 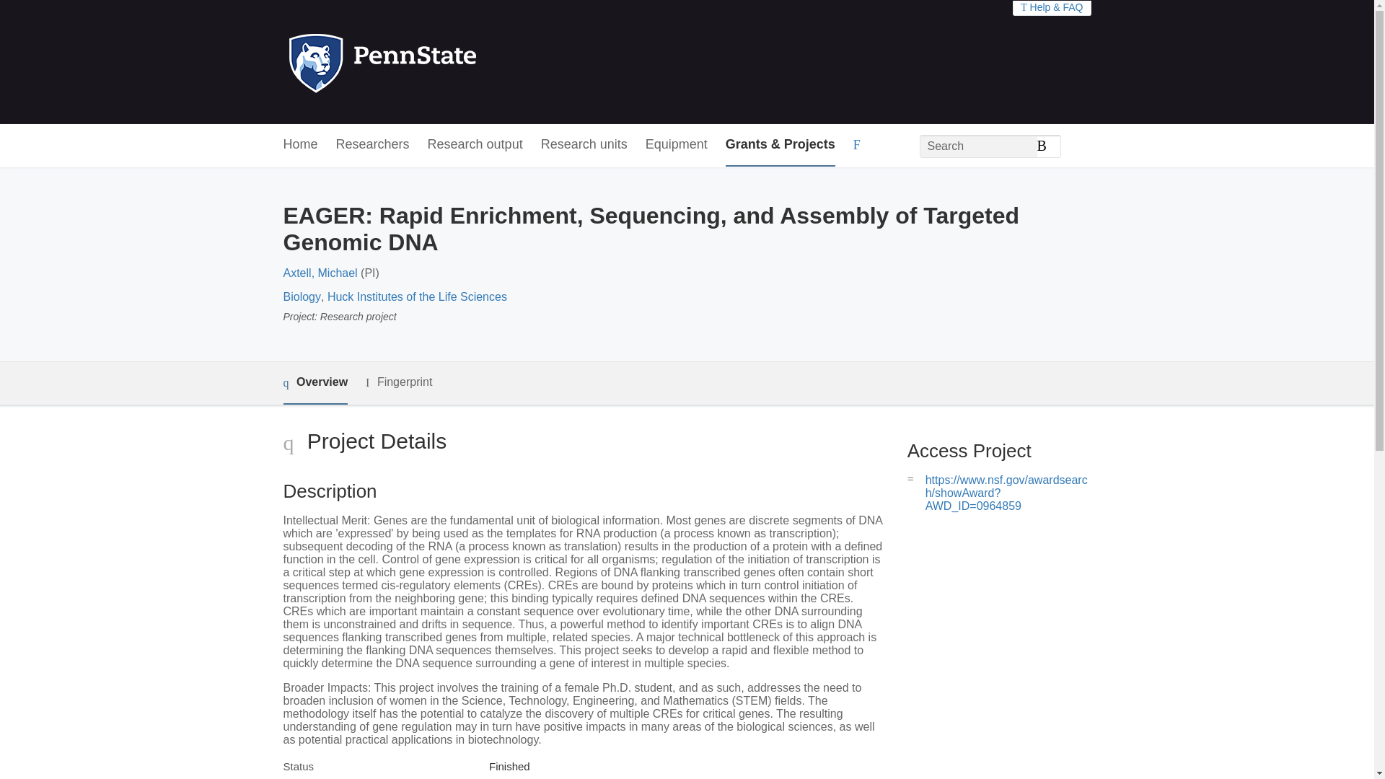 I want to click on Fingerprint, so click(x=398, y=382).